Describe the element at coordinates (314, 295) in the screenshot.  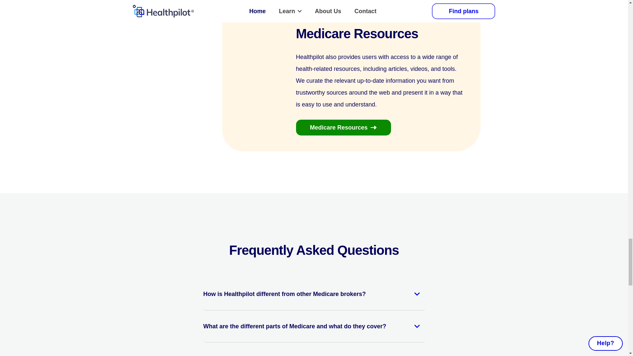
I see `How is Healthpilot different from other Medicare brokers?` at that location.